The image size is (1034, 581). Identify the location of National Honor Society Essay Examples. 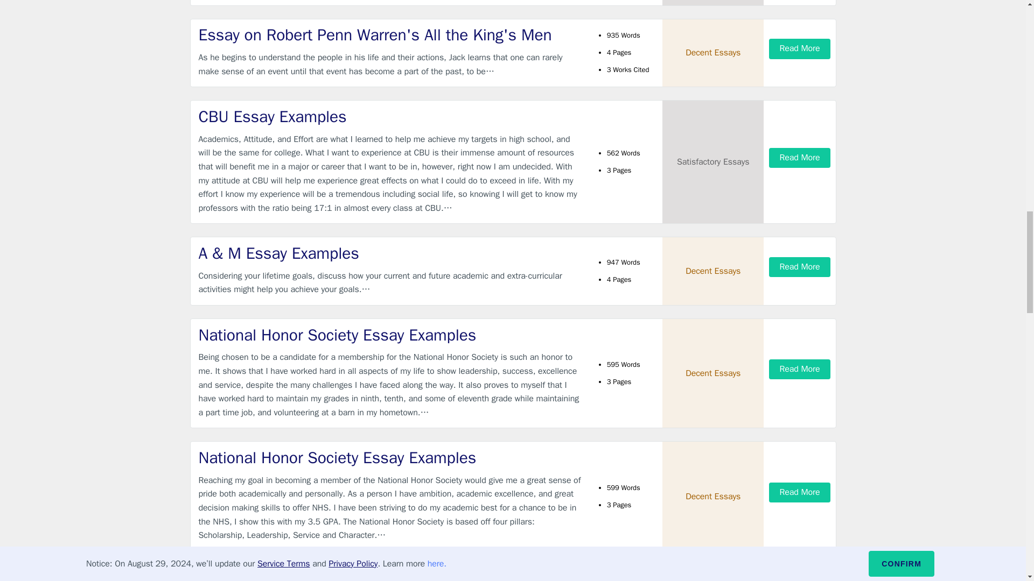
(390, 335).